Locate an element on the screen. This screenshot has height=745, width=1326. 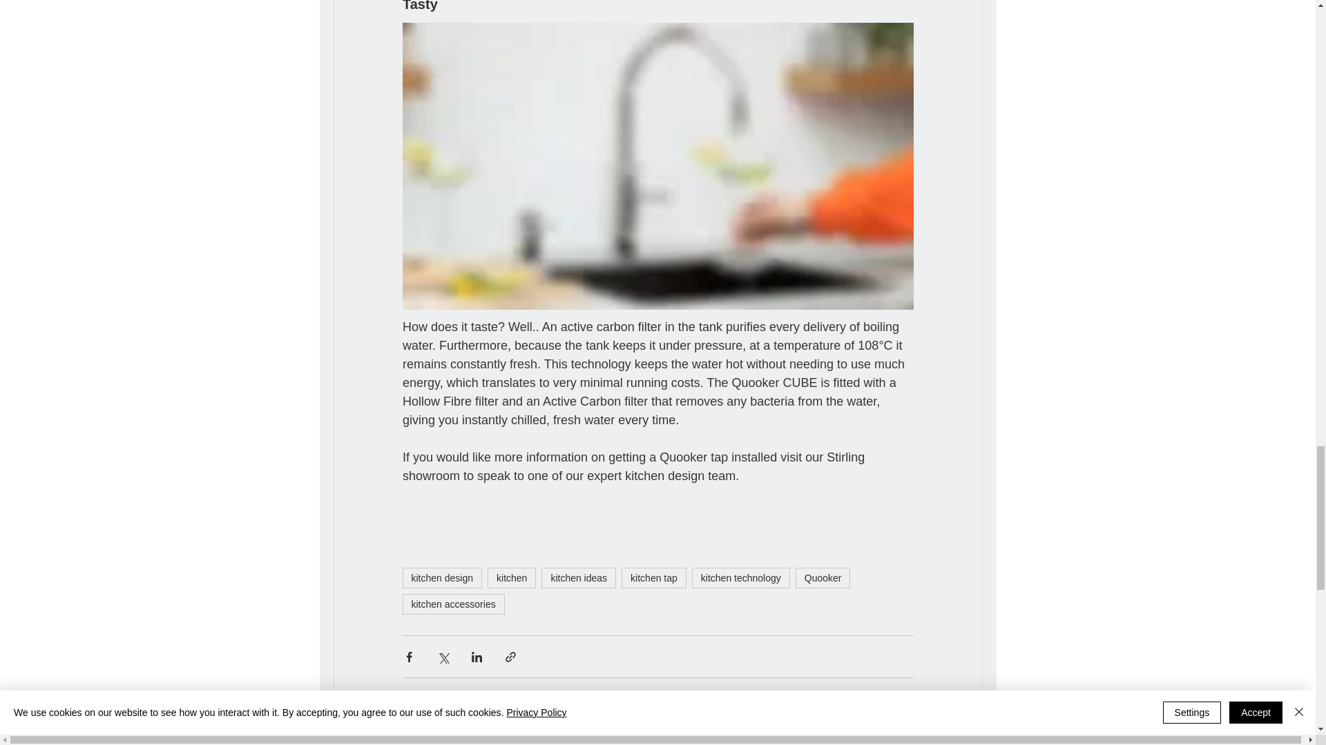
kitchen ideas is located at coordinates (579, 578).